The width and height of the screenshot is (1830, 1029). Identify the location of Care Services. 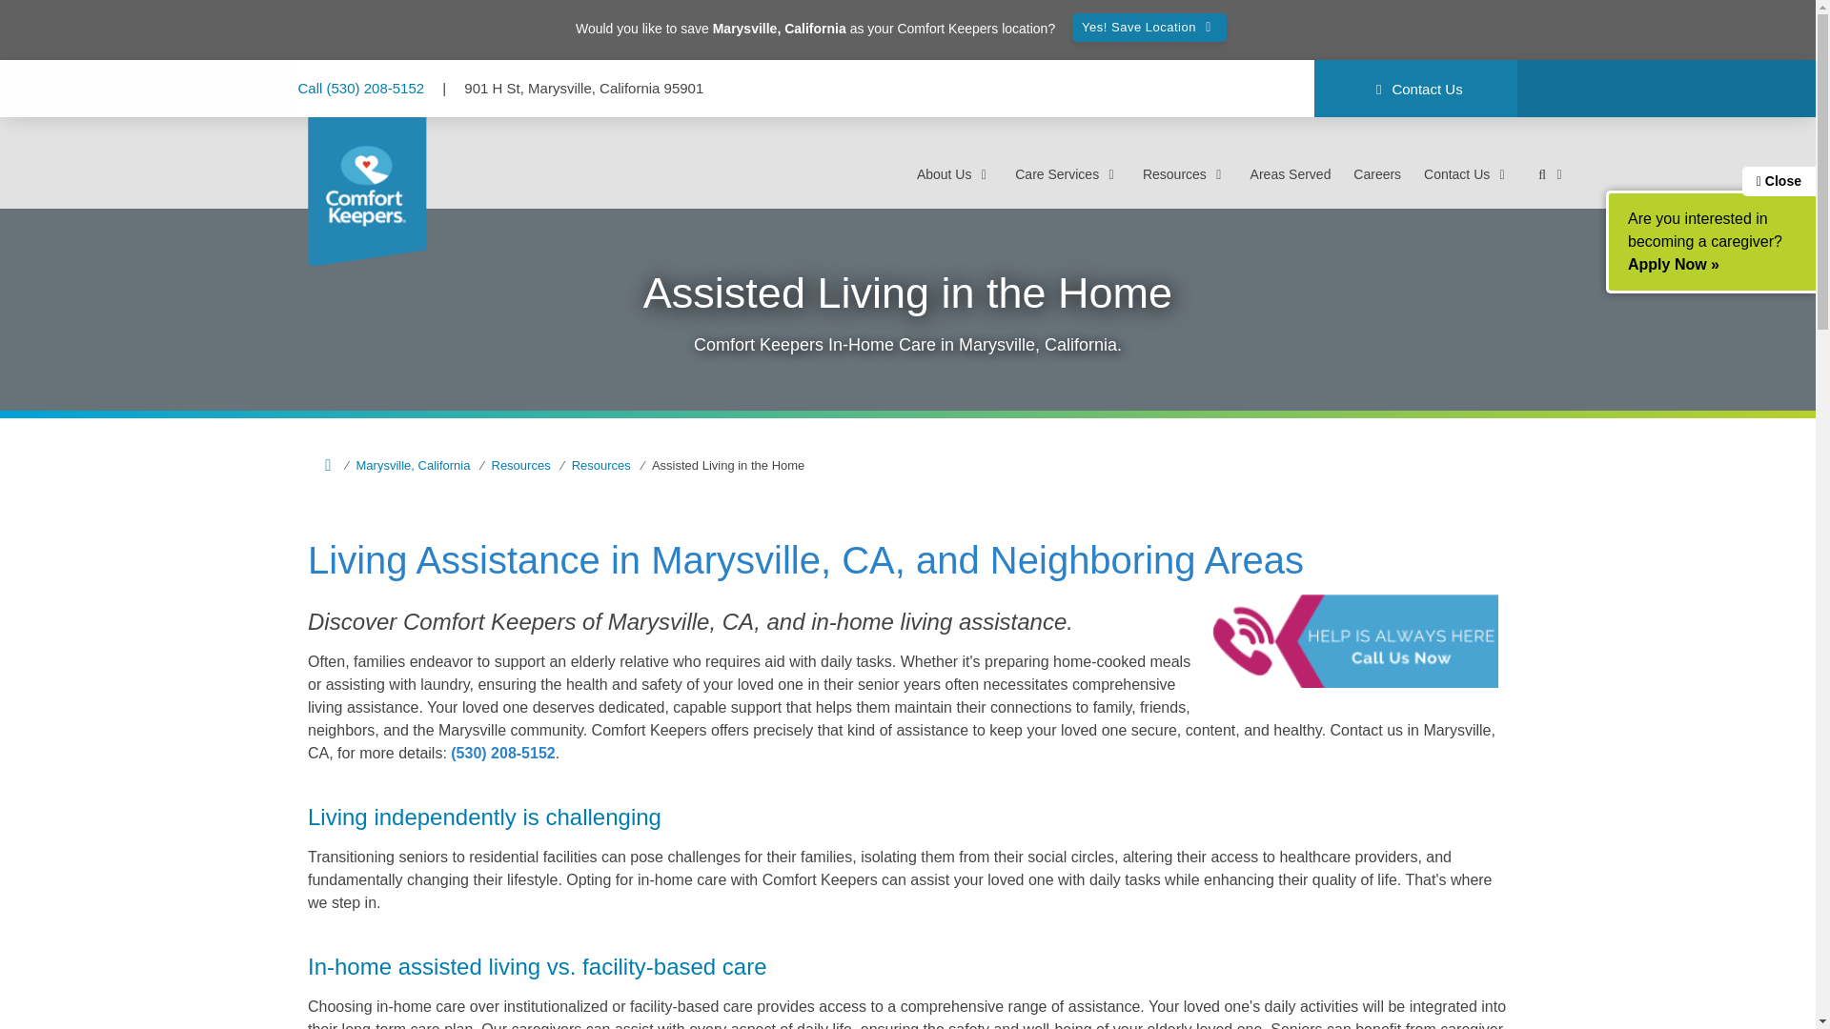
(1067, 173).